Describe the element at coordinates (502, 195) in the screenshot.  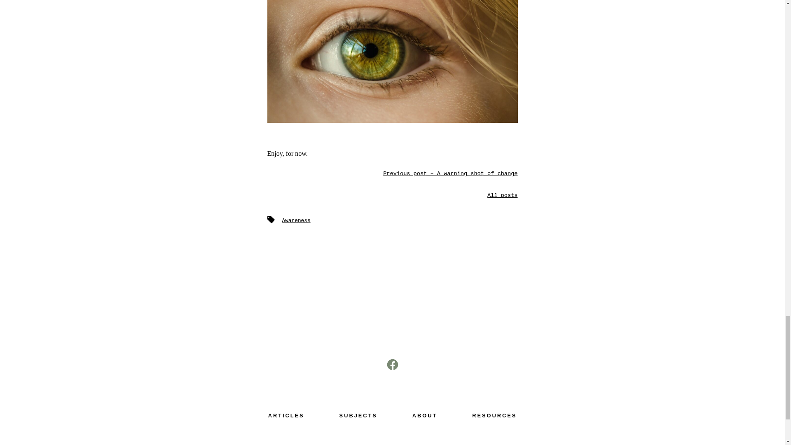
I see `All posts` at that location.